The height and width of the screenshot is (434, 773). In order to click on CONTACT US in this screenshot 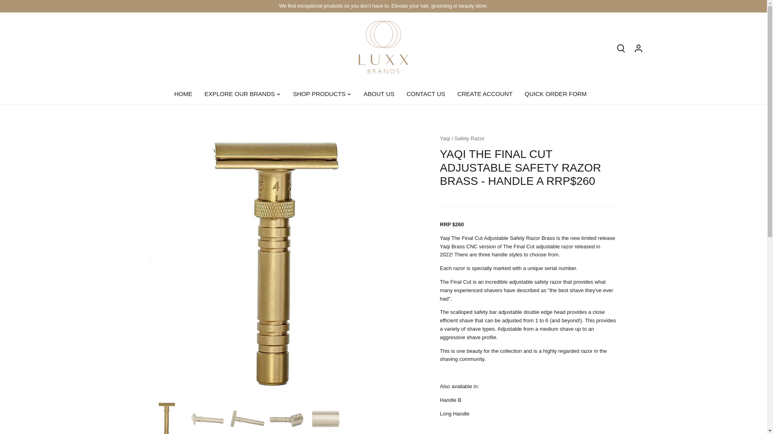, I will do `click(426, 94)`.